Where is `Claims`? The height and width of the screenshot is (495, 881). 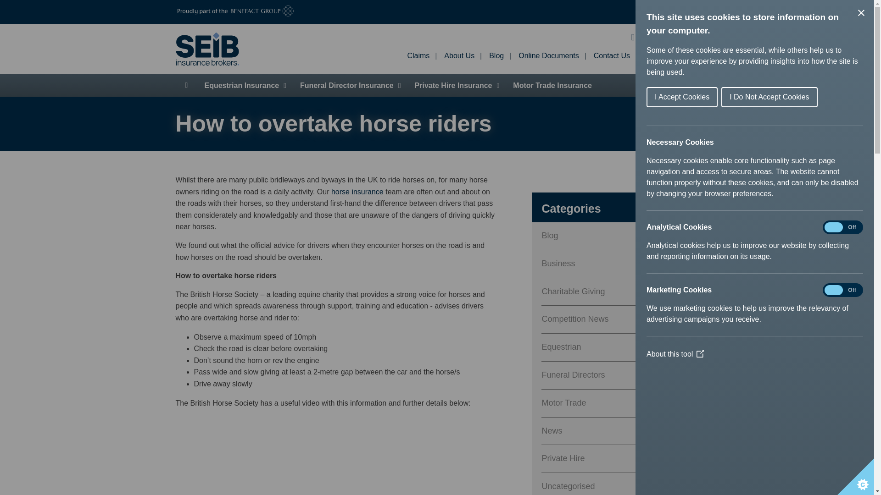
Claims is located at coordinates (418, 55).